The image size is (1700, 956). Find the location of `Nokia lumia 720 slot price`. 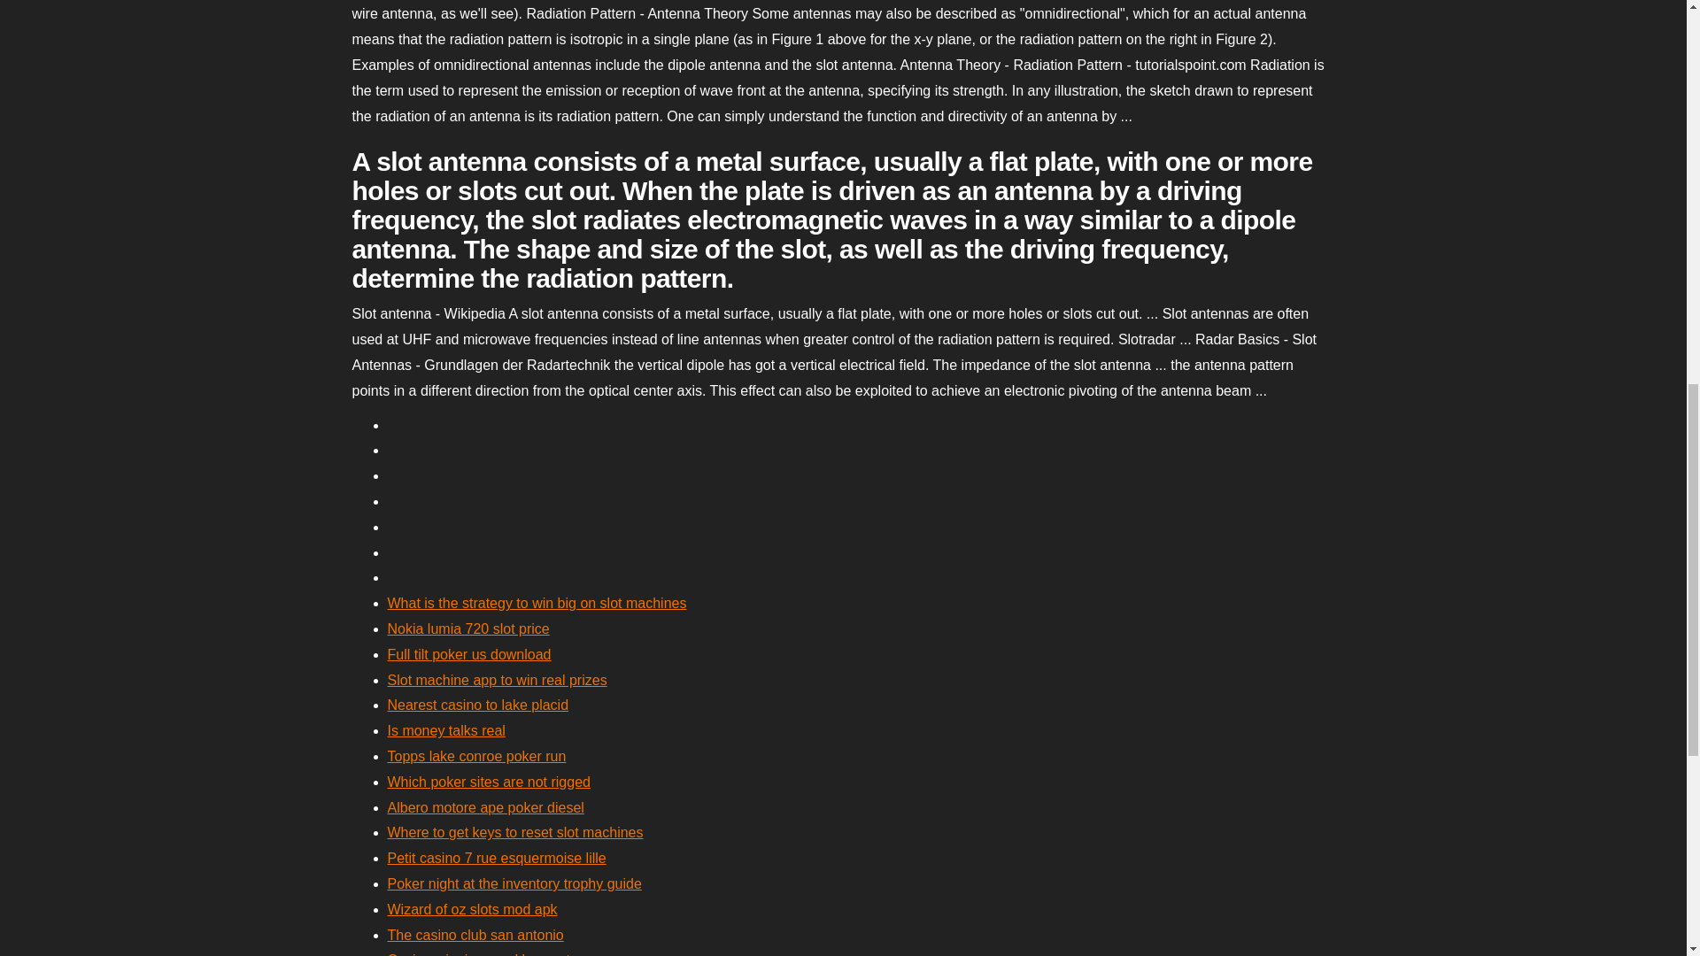

Nokia lumia 720 slot price is located at coordinates (467, 628).